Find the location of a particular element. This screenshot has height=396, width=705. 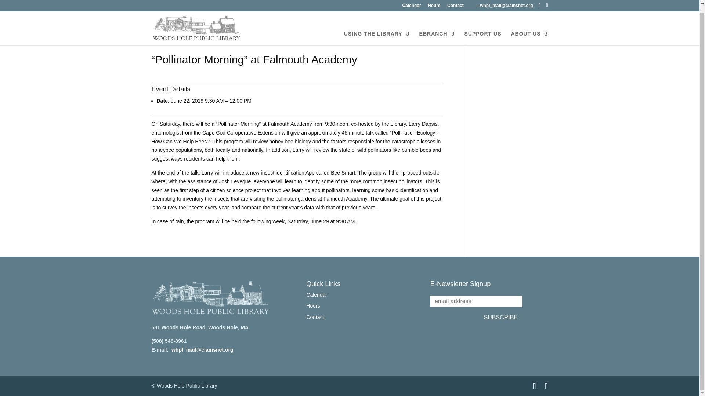

Contact is located at coordinates (455, 1).